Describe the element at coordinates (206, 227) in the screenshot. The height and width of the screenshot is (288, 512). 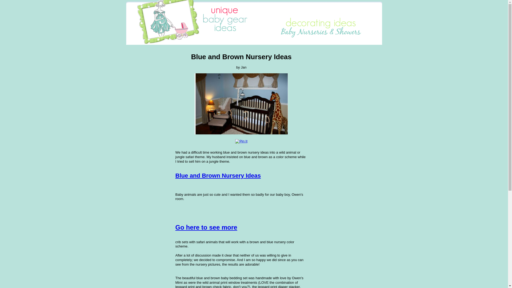
I see `Go here to see more` at that location.